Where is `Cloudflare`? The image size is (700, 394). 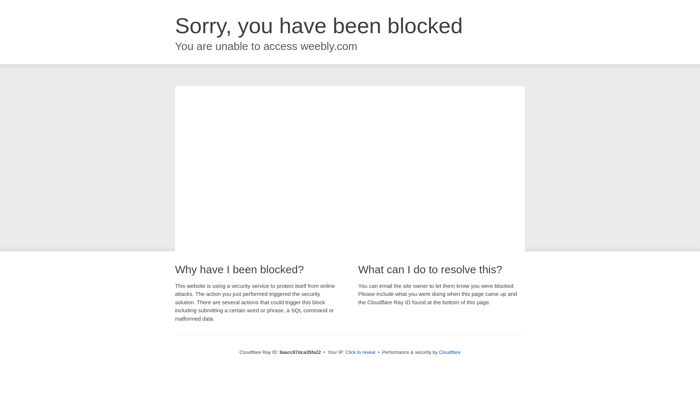 Cloudflare is located at coordinates (450, 352).